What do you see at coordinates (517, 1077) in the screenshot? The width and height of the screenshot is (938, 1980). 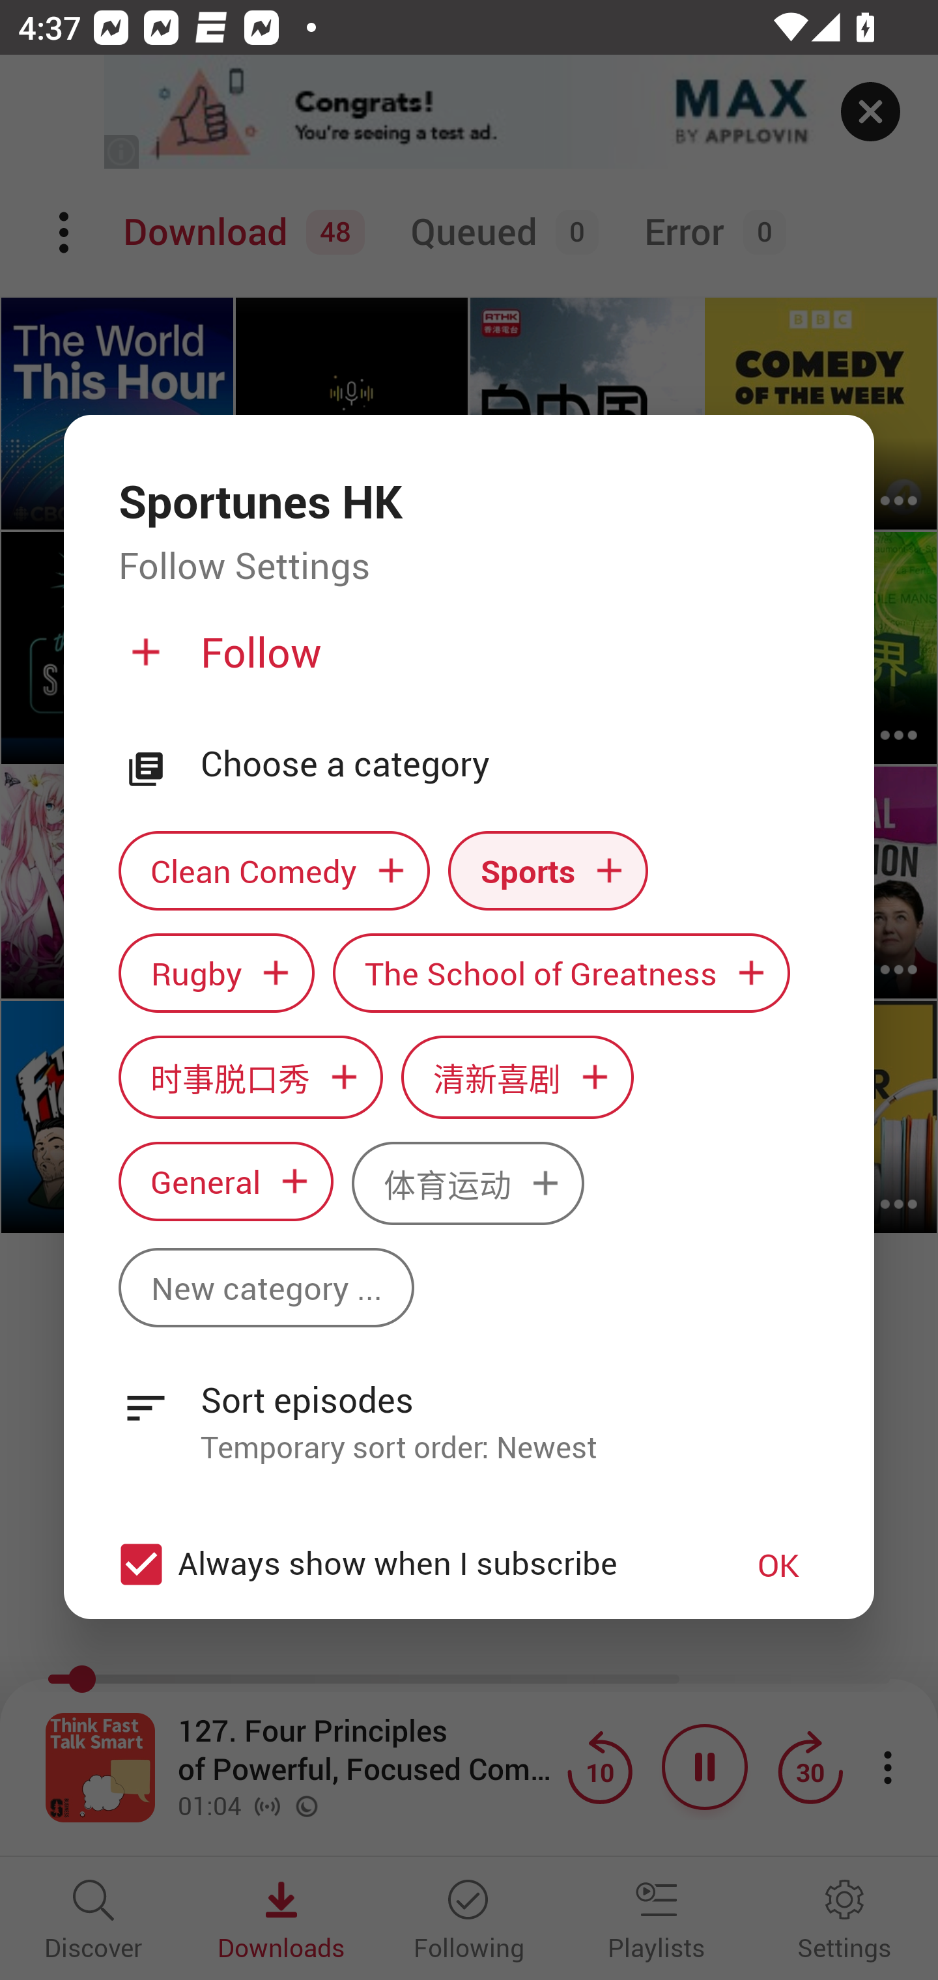 I see `清新喜剧` at bounding box center [517, 1077].